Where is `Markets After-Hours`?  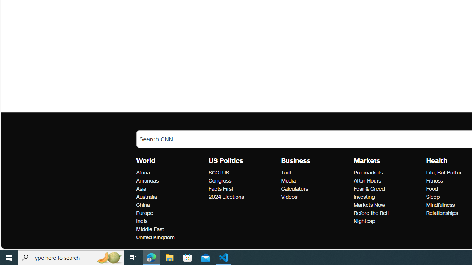
Markets After-Hours is located at coordinates (367, 181).